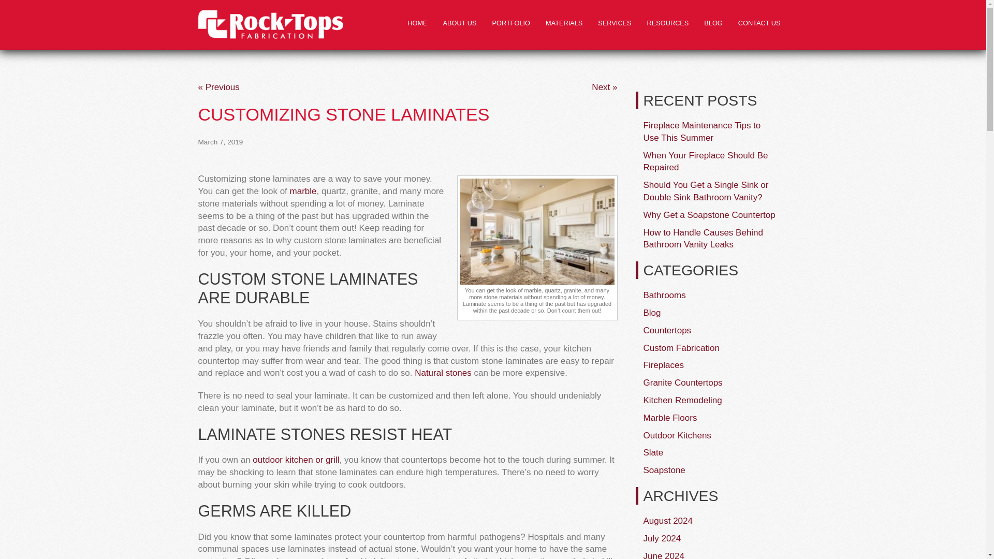  Describe the element at coordinates (759, 23) in the screenshot. I see `CONTACT US` at that location.